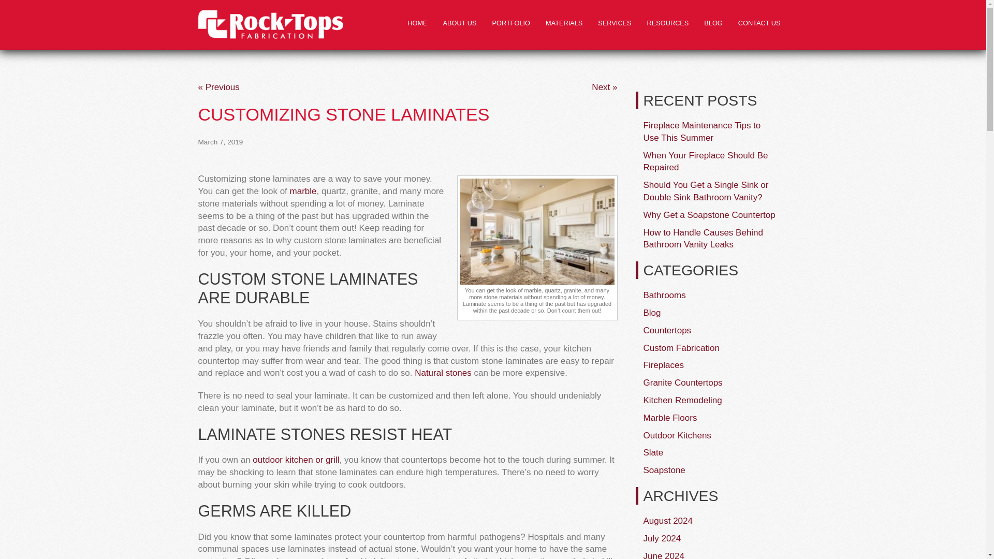  Describe the element at coordinates (759, 23) in the screenshot. I see `CONTACT US` at that location.